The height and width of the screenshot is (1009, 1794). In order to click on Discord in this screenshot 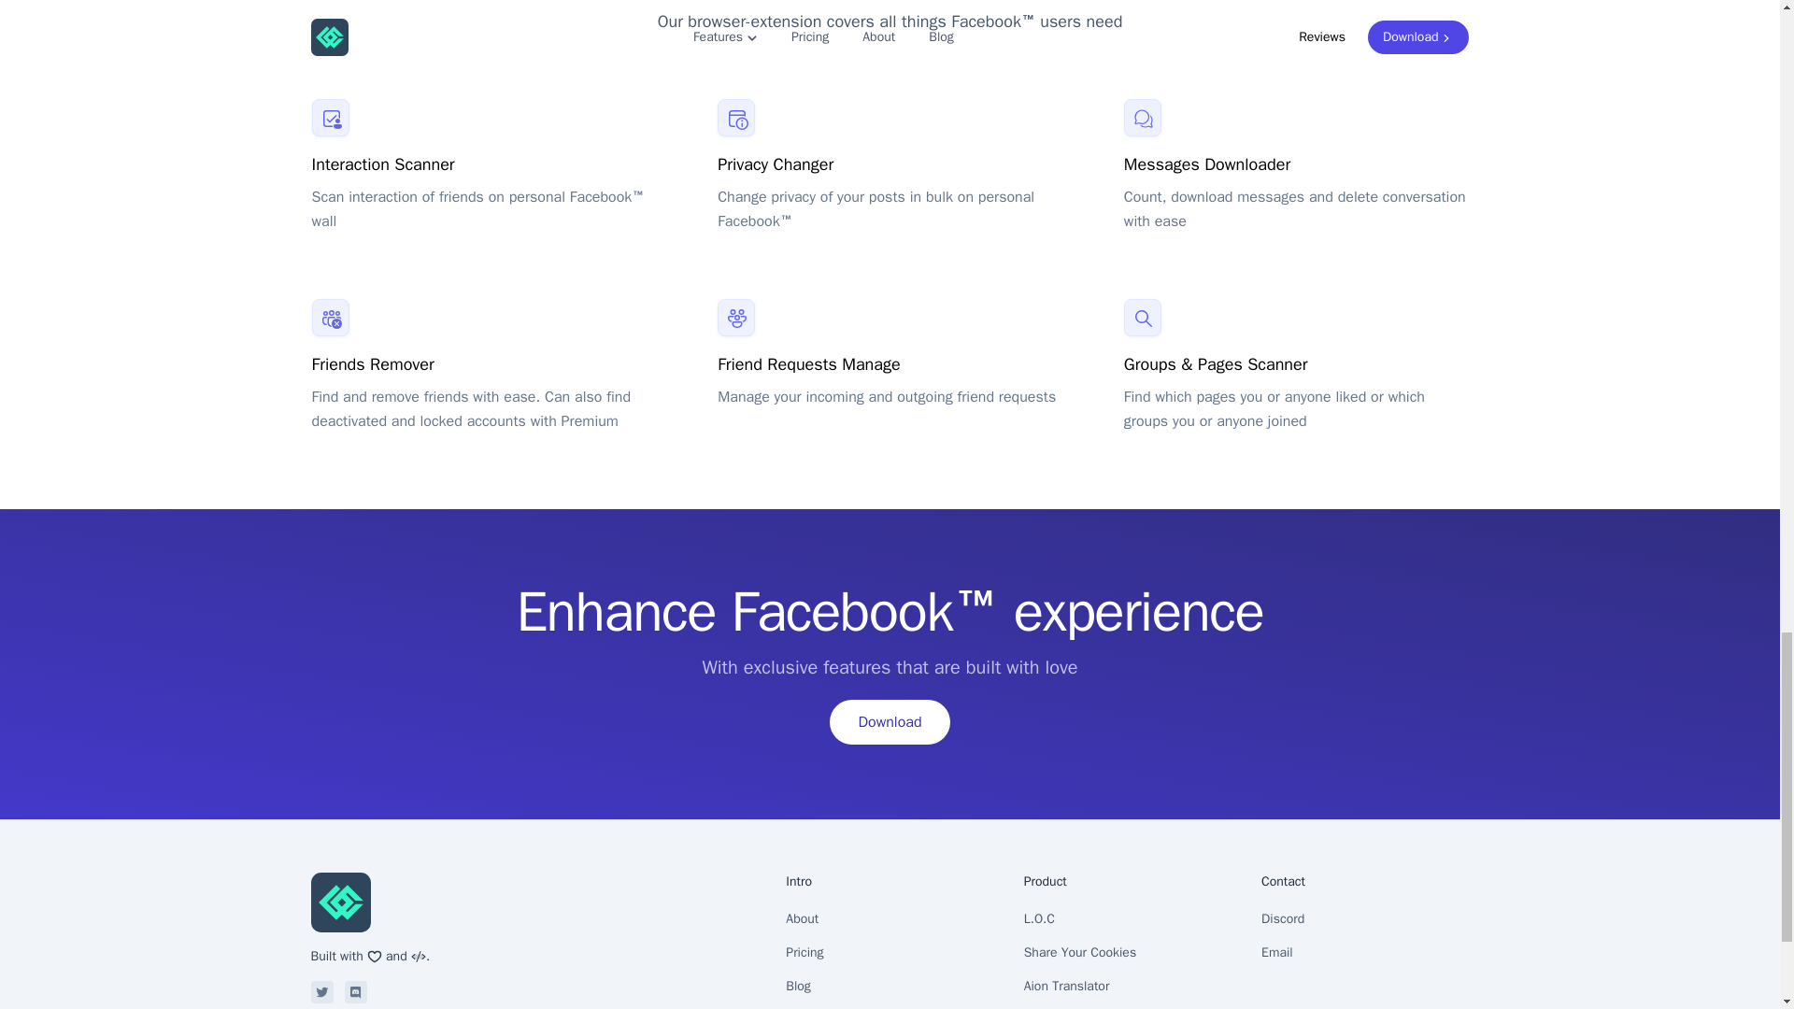, I will do `click(355, 991)`.